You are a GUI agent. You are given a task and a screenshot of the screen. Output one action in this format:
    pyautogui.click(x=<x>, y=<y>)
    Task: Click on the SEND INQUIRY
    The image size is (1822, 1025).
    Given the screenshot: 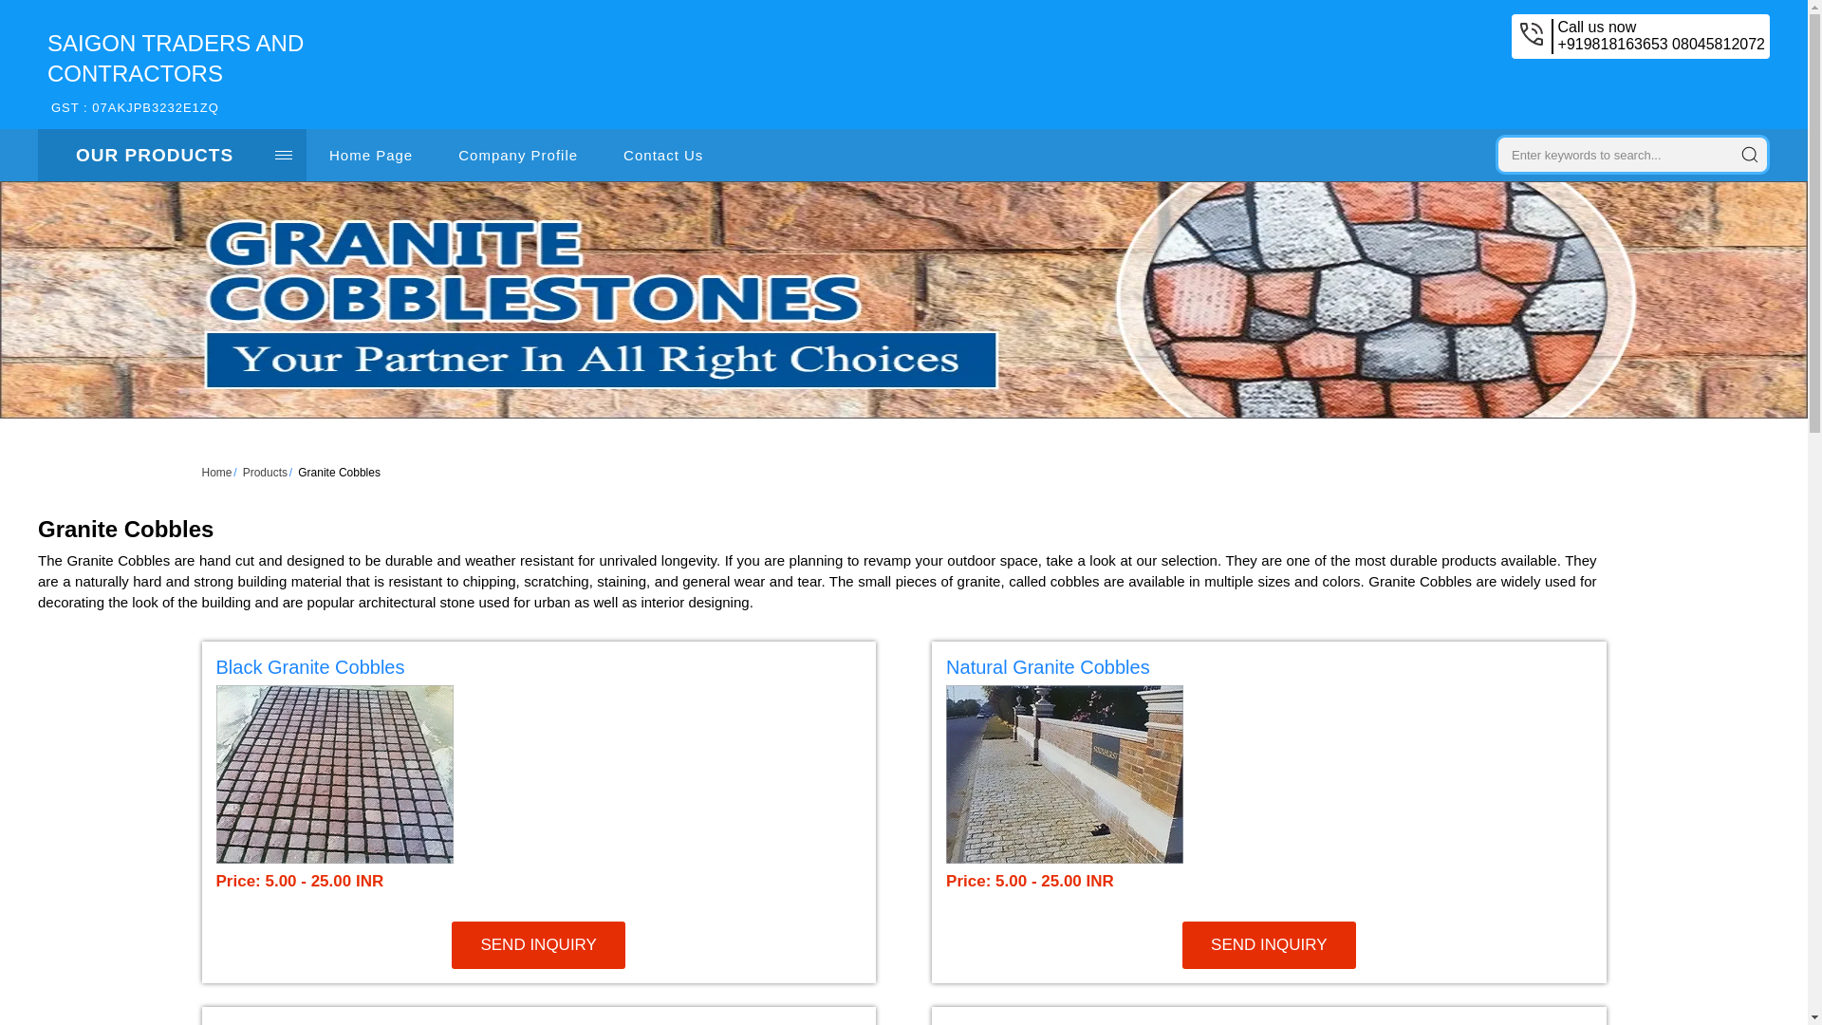 What is the action you would take?
    pyautogui.click(x=538, y=944)
    